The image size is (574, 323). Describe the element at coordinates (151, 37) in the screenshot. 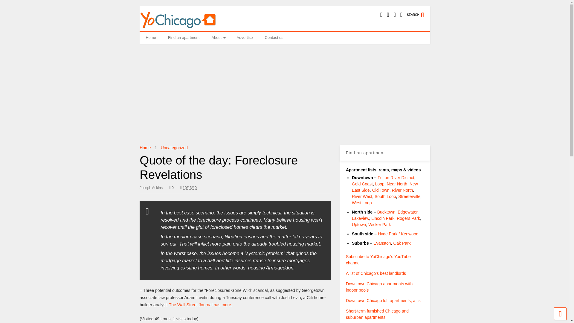

I see `Home` at that location.